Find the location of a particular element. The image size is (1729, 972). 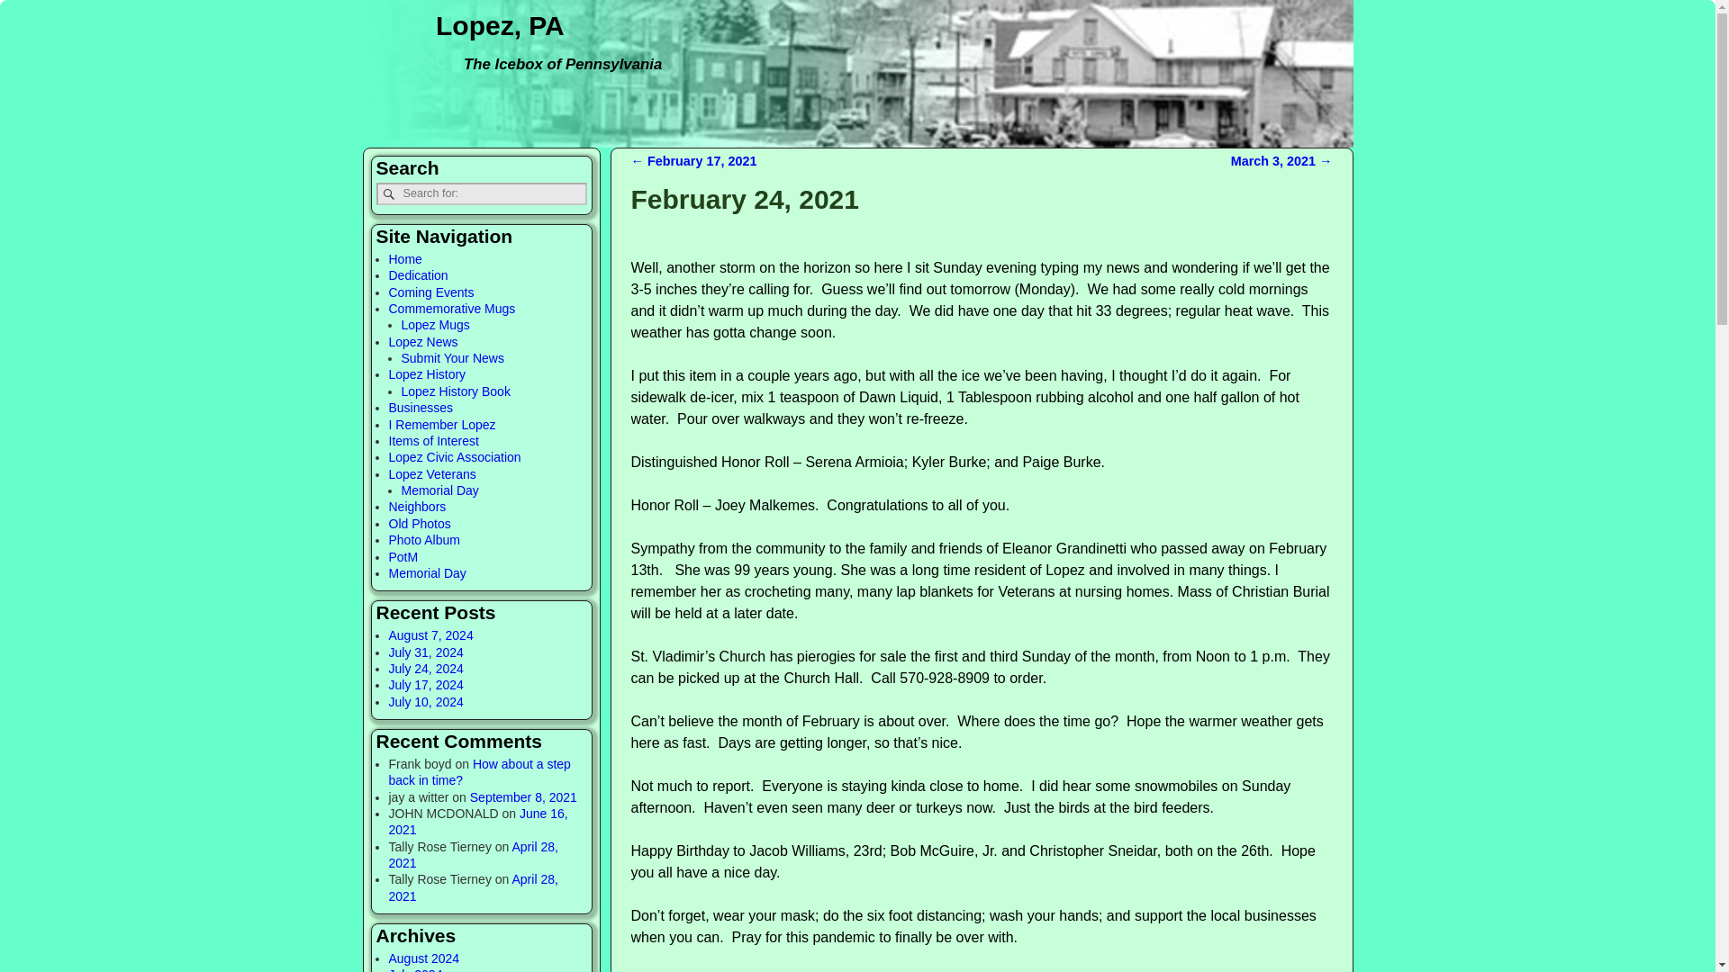

Lopez History is located at coordinates (428, 374).